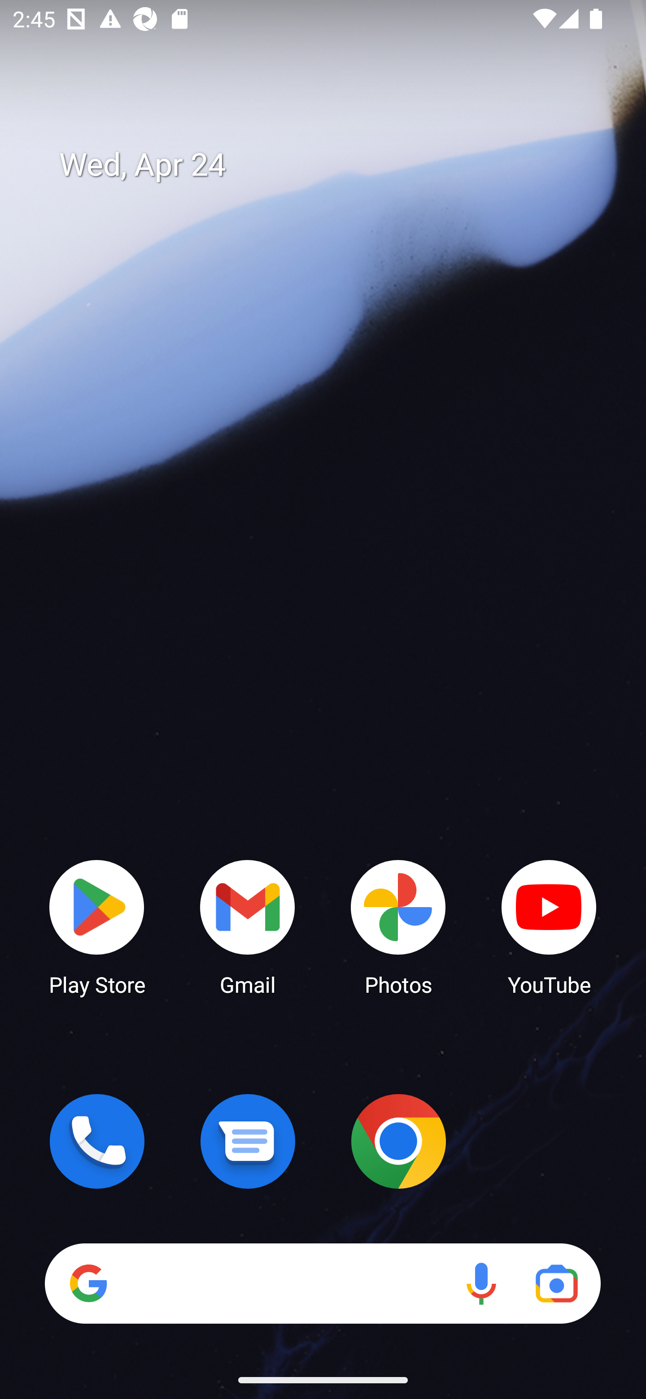 The height and width of the screenshot is (1399, 646). I want to click on Phone, so click(97, 1141).